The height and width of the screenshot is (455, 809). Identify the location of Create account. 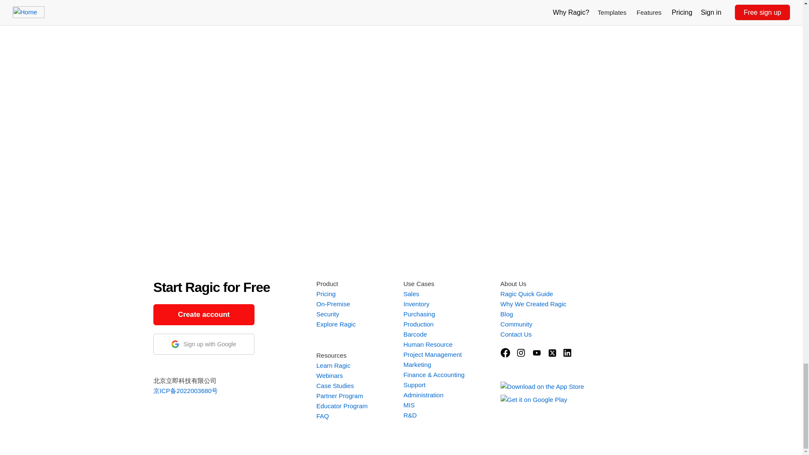
(204, 315).